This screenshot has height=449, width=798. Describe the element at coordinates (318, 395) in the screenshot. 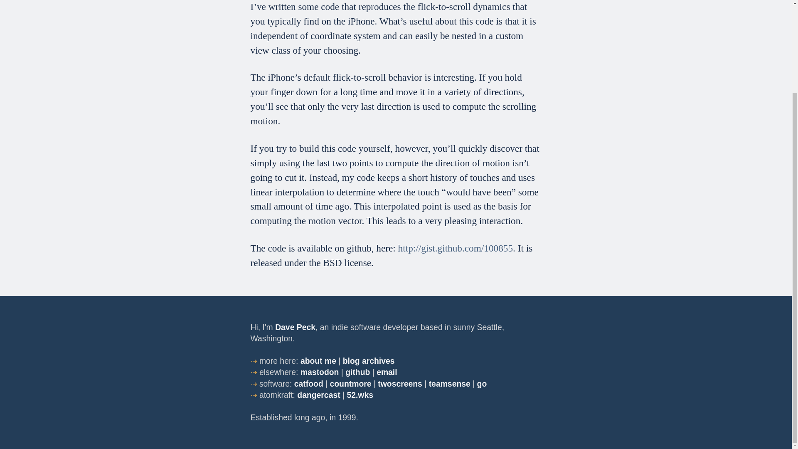

I see `dangercast` at that location.